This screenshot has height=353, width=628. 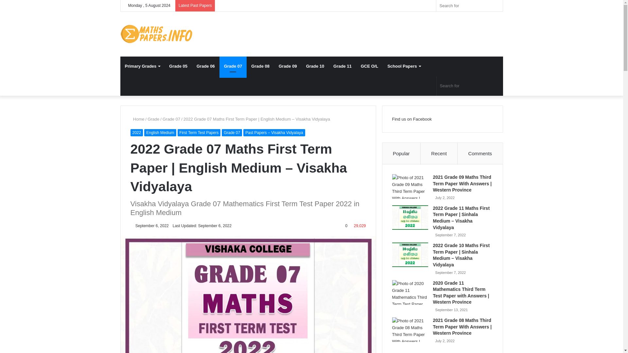 What do you see at coordinates (156, 34) in the screenshot?
I see `Maths Papers.Info` at bounding box center [156, 34].